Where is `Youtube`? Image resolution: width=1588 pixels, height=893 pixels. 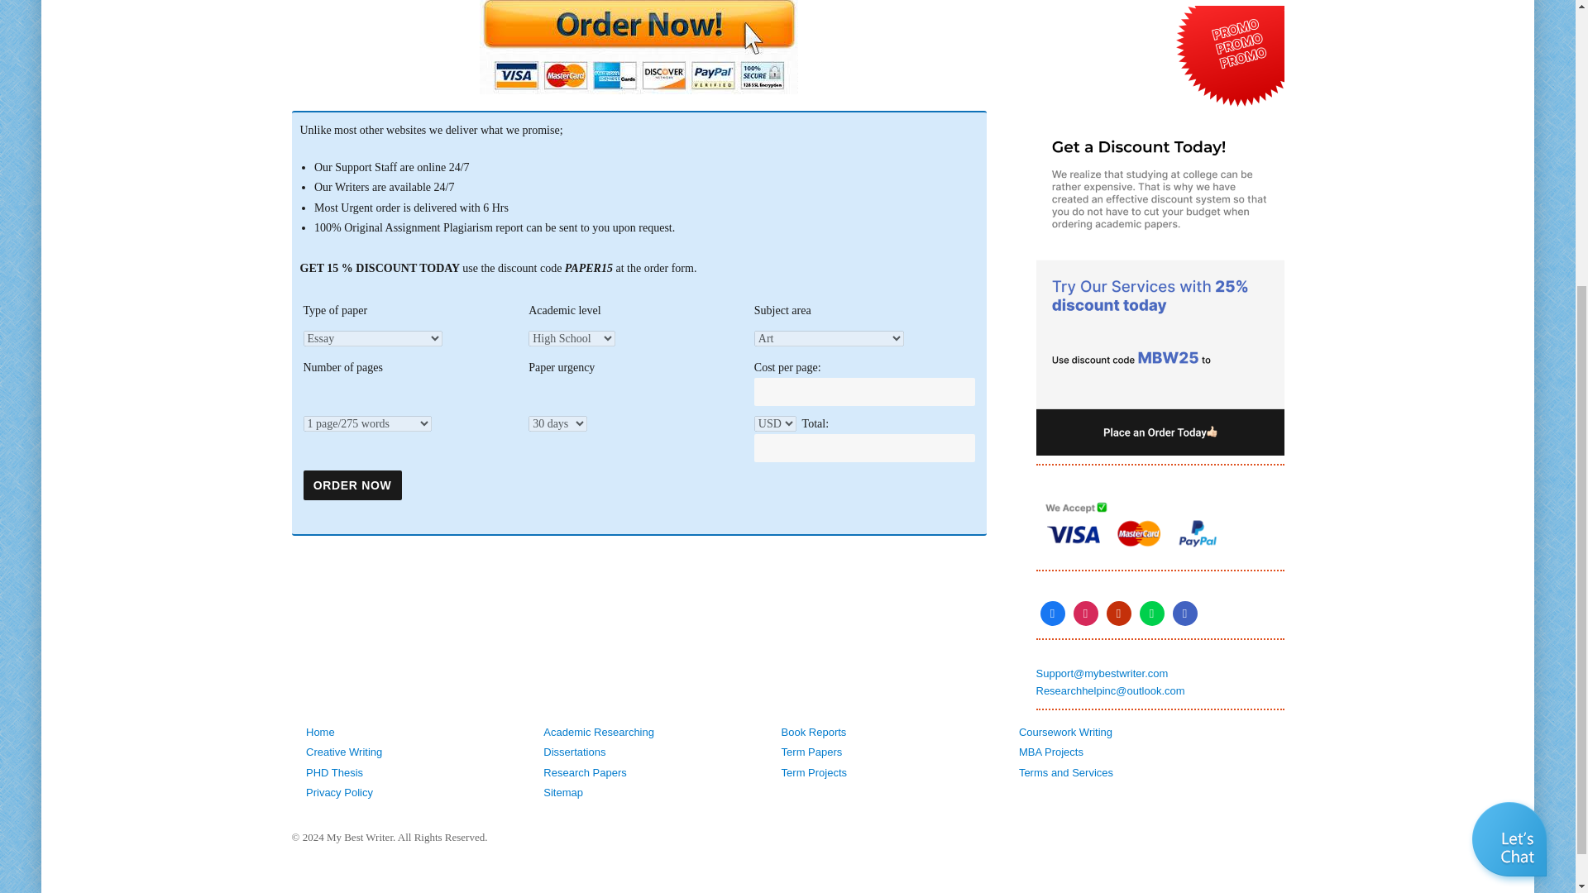 Youtube is located at coordinates (1118, 614).